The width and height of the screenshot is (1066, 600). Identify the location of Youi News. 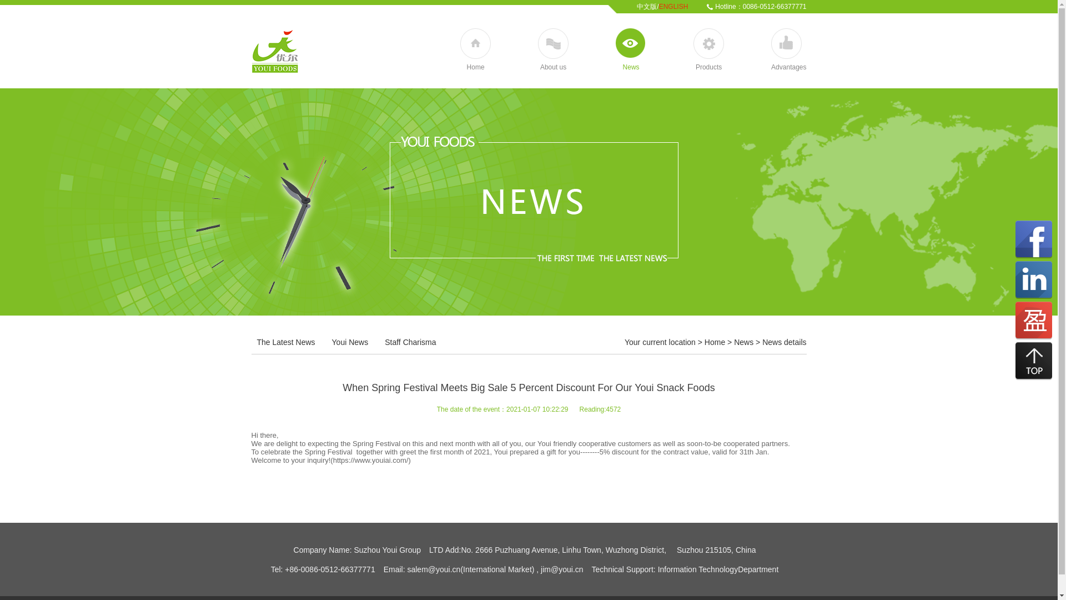
(350, 342).